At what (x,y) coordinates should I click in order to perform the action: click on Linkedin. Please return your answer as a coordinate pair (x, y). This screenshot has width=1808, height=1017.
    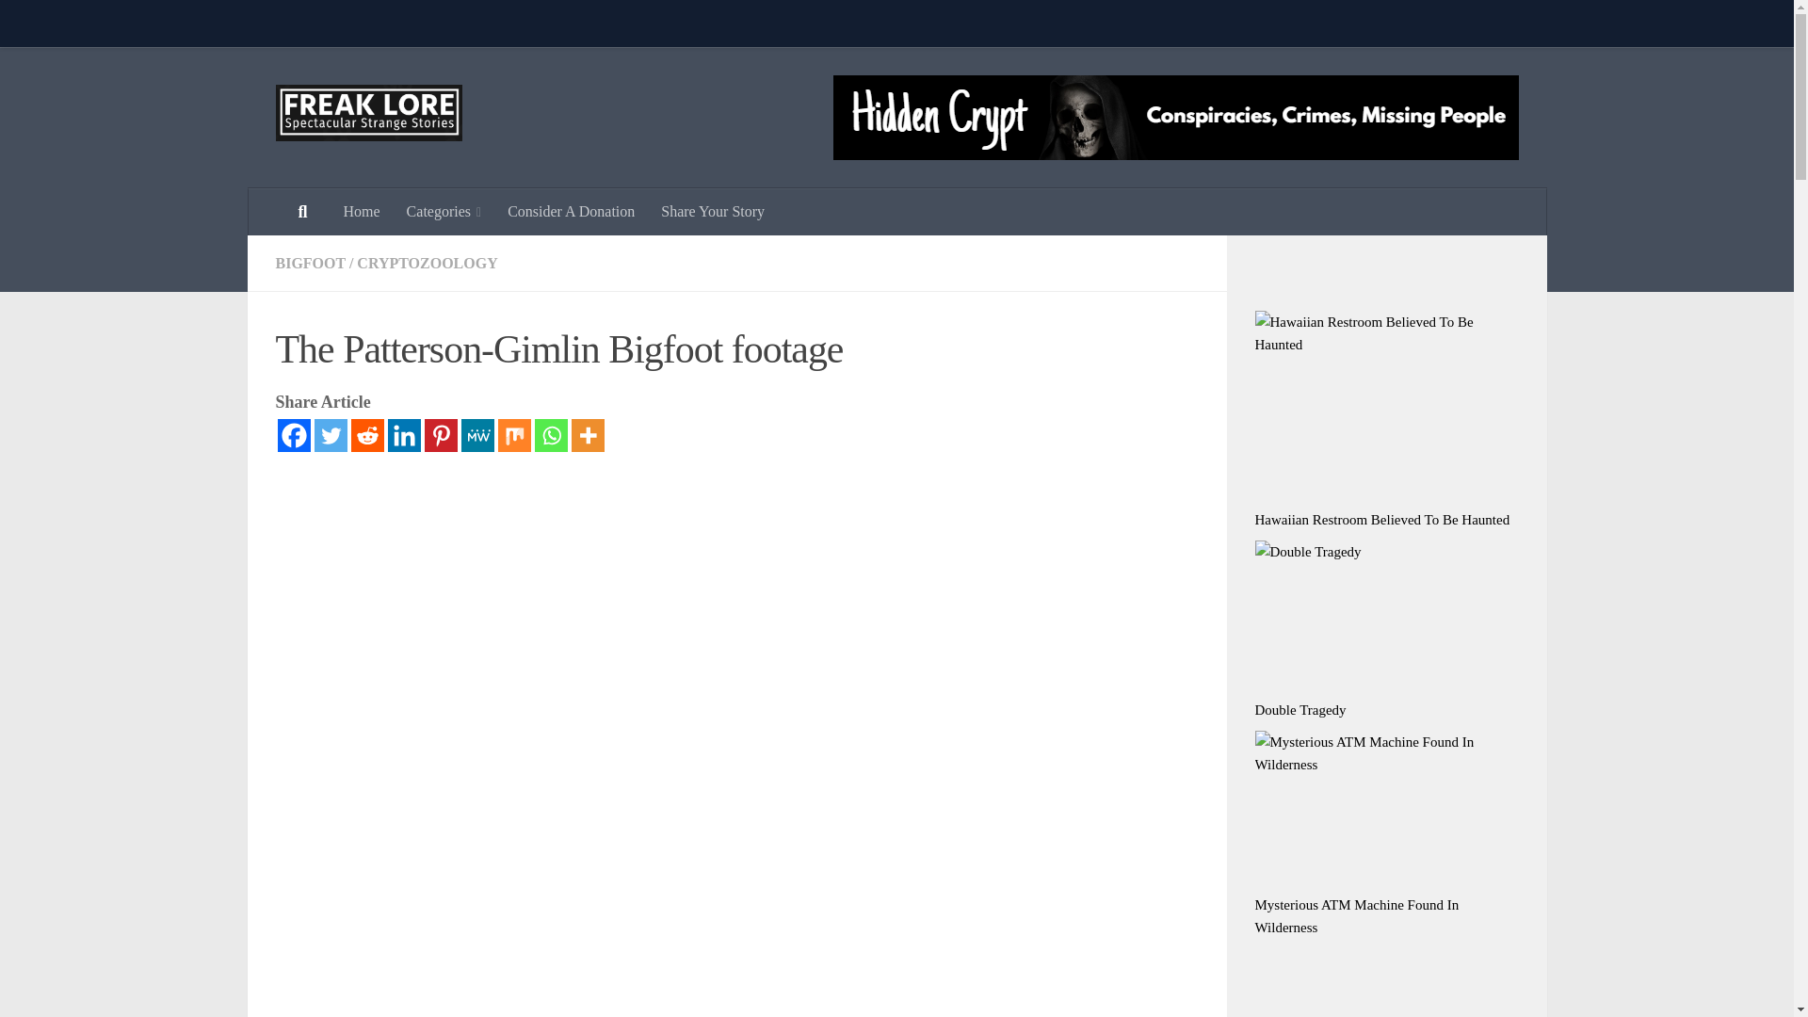
    Looking at the image, I should click on (405, 435).